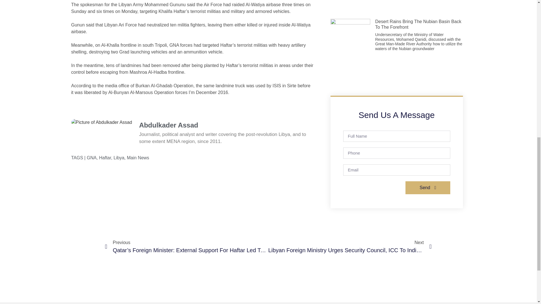  I want to click on Desert Rains Bring The Nubian Basin Back To The Forefront, so click(418, 24).